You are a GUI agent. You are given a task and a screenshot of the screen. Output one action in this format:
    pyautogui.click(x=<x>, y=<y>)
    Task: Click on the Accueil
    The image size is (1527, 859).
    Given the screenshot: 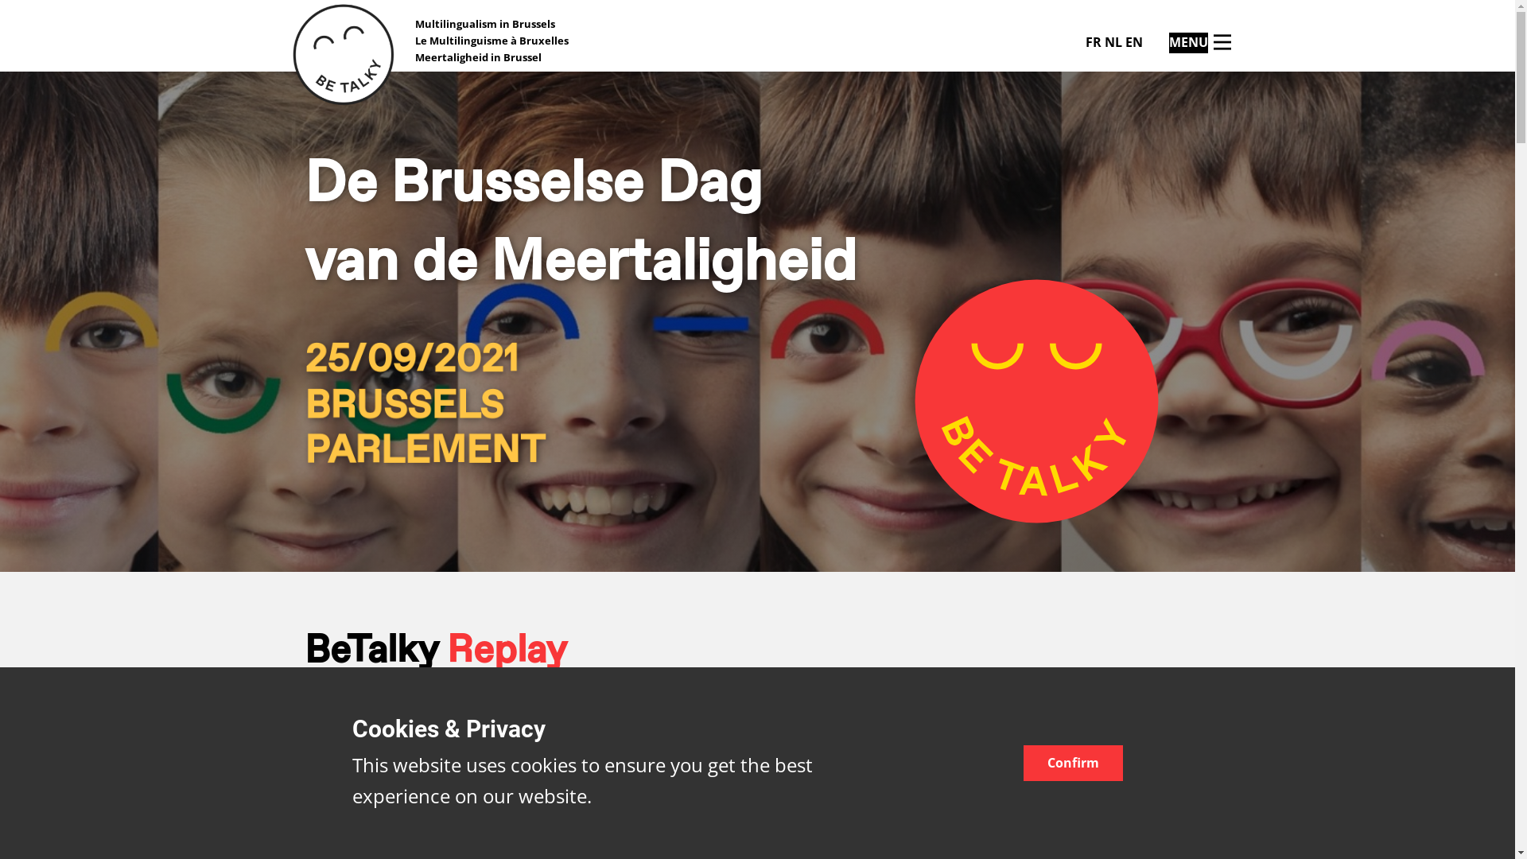 What is the action you would take?
    pyautogui.click(x=343, y=55)
    